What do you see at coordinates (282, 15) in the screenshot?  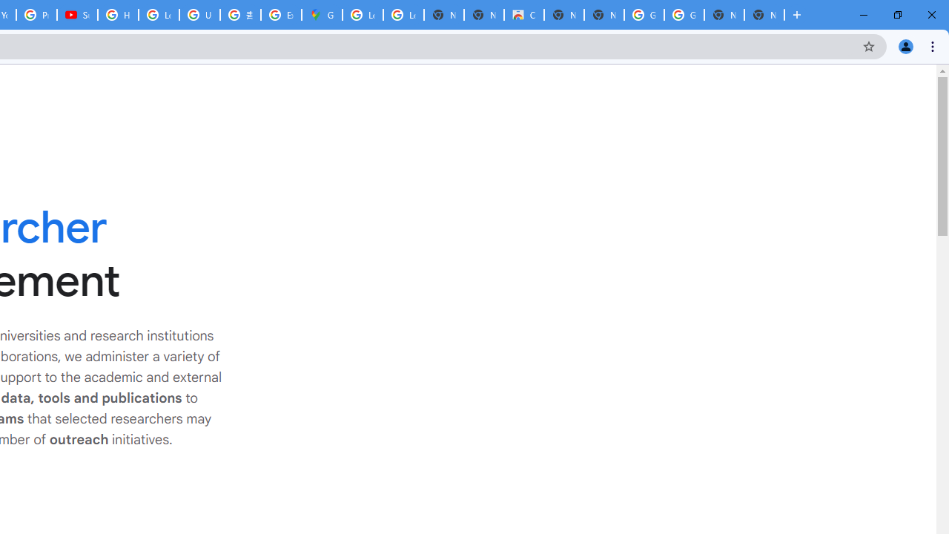 I see `Explore new street-level details - Google Maps Help` at bounding box center [282, 15].